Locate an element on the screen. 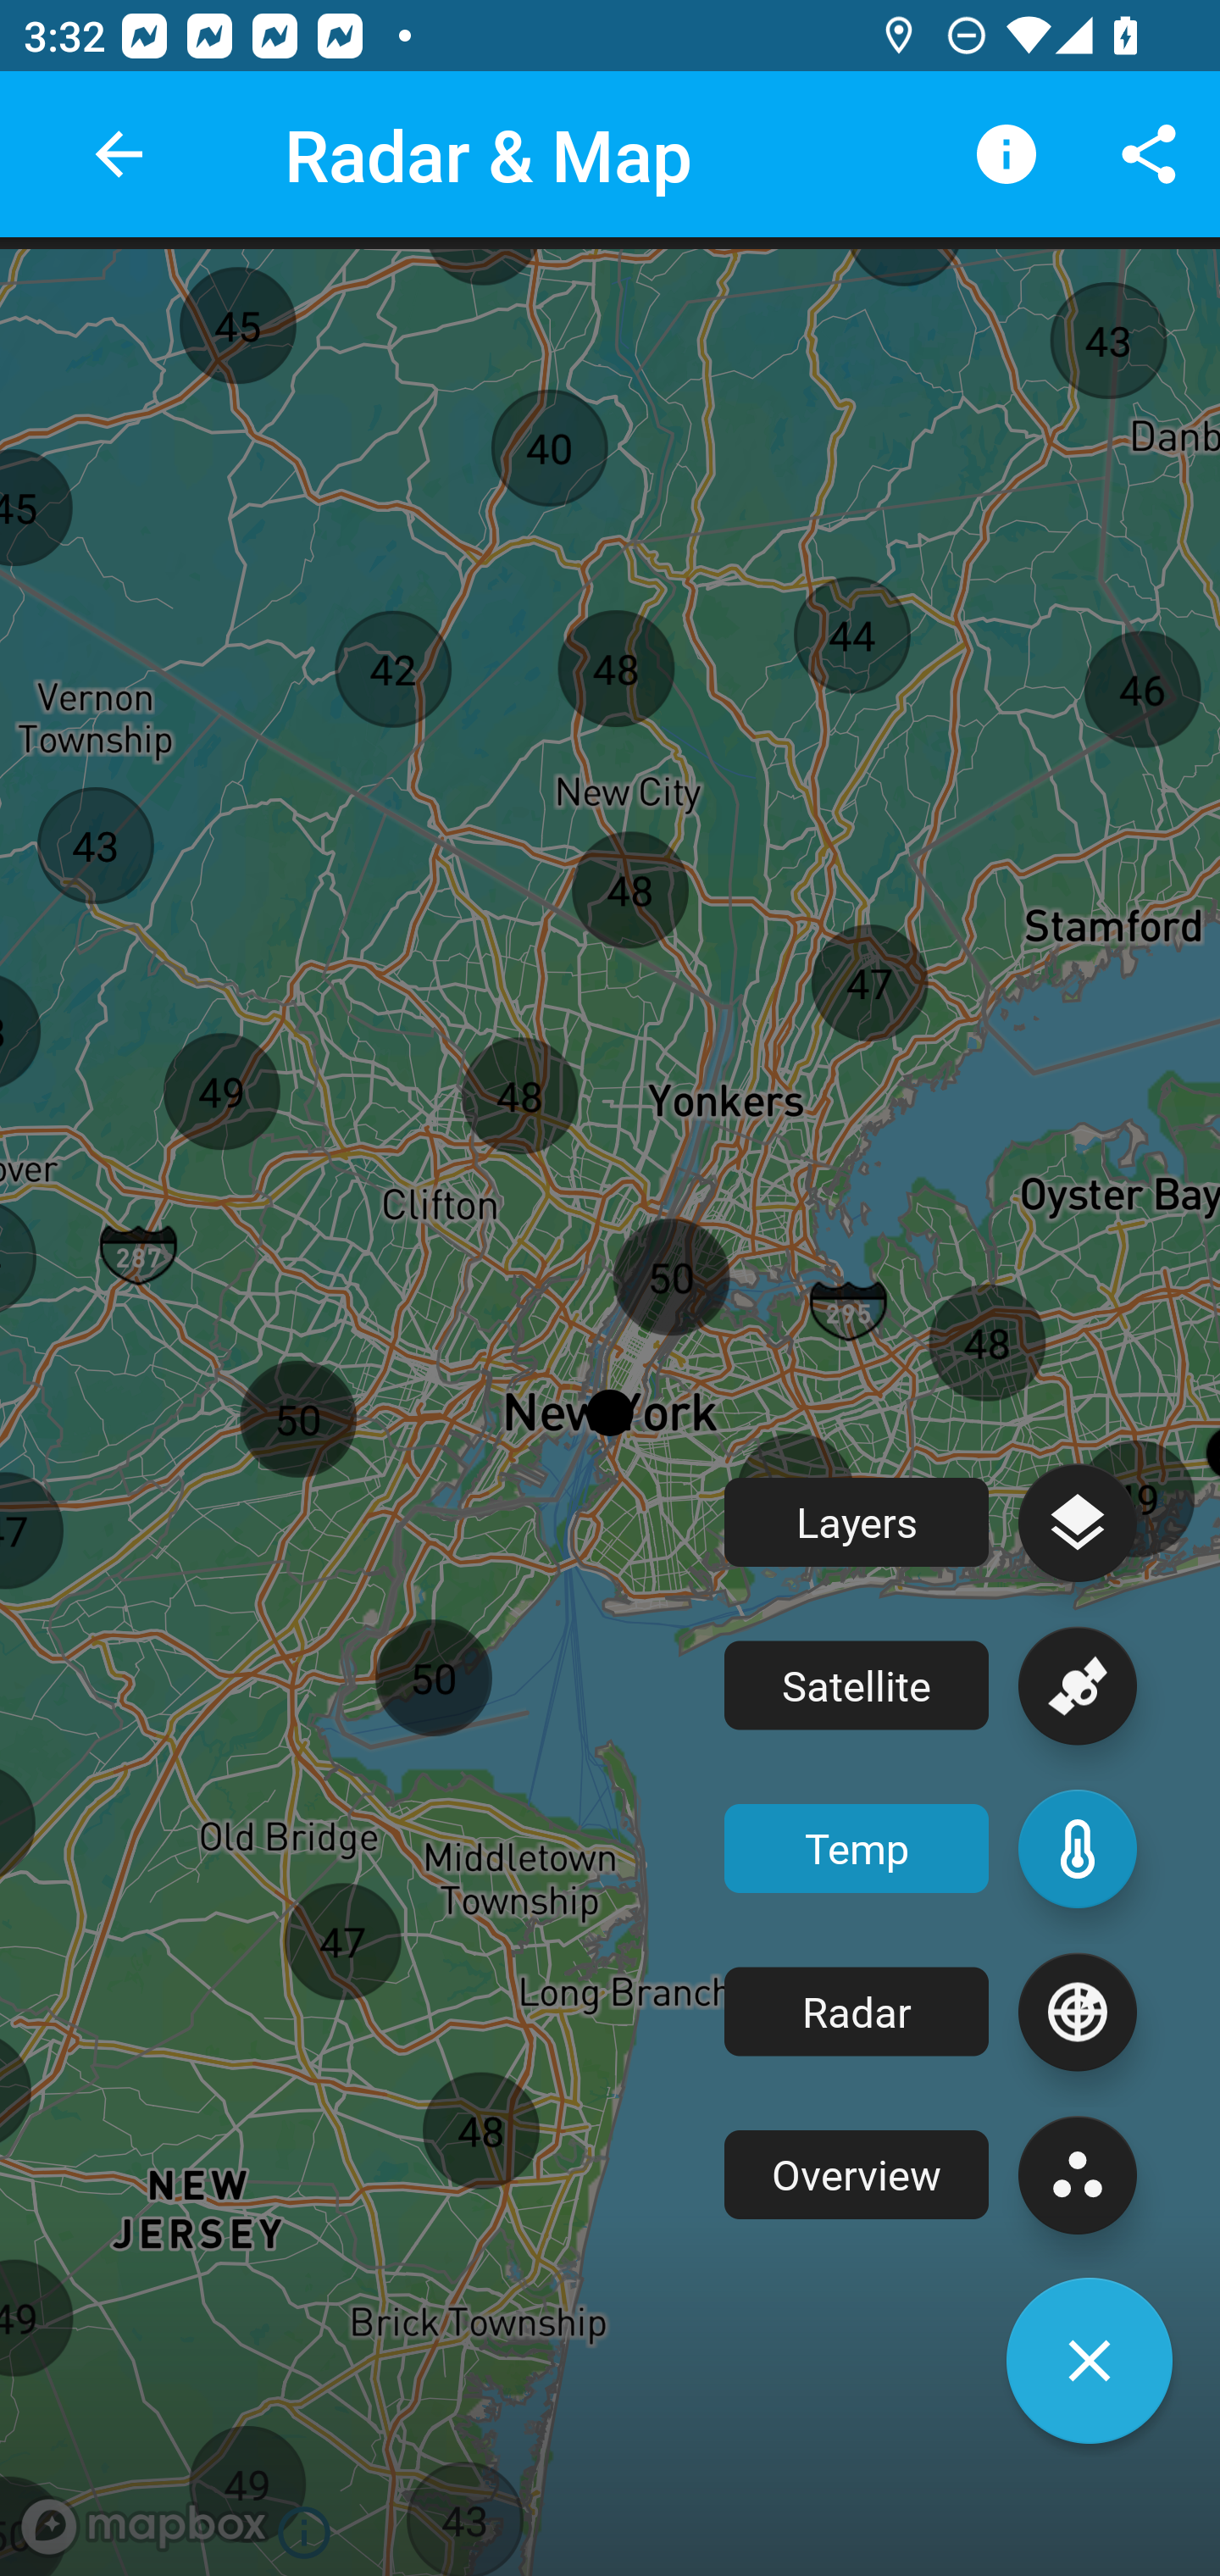 Image resolution: width=1220 pixels, height=2576 pixels. Legend is located at coordinates (1006, 154).